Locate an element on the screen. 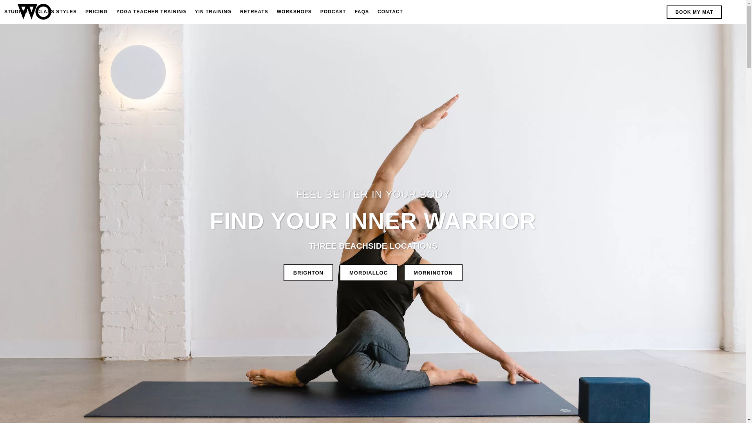  book my mat is located at coordinates (694, 12).